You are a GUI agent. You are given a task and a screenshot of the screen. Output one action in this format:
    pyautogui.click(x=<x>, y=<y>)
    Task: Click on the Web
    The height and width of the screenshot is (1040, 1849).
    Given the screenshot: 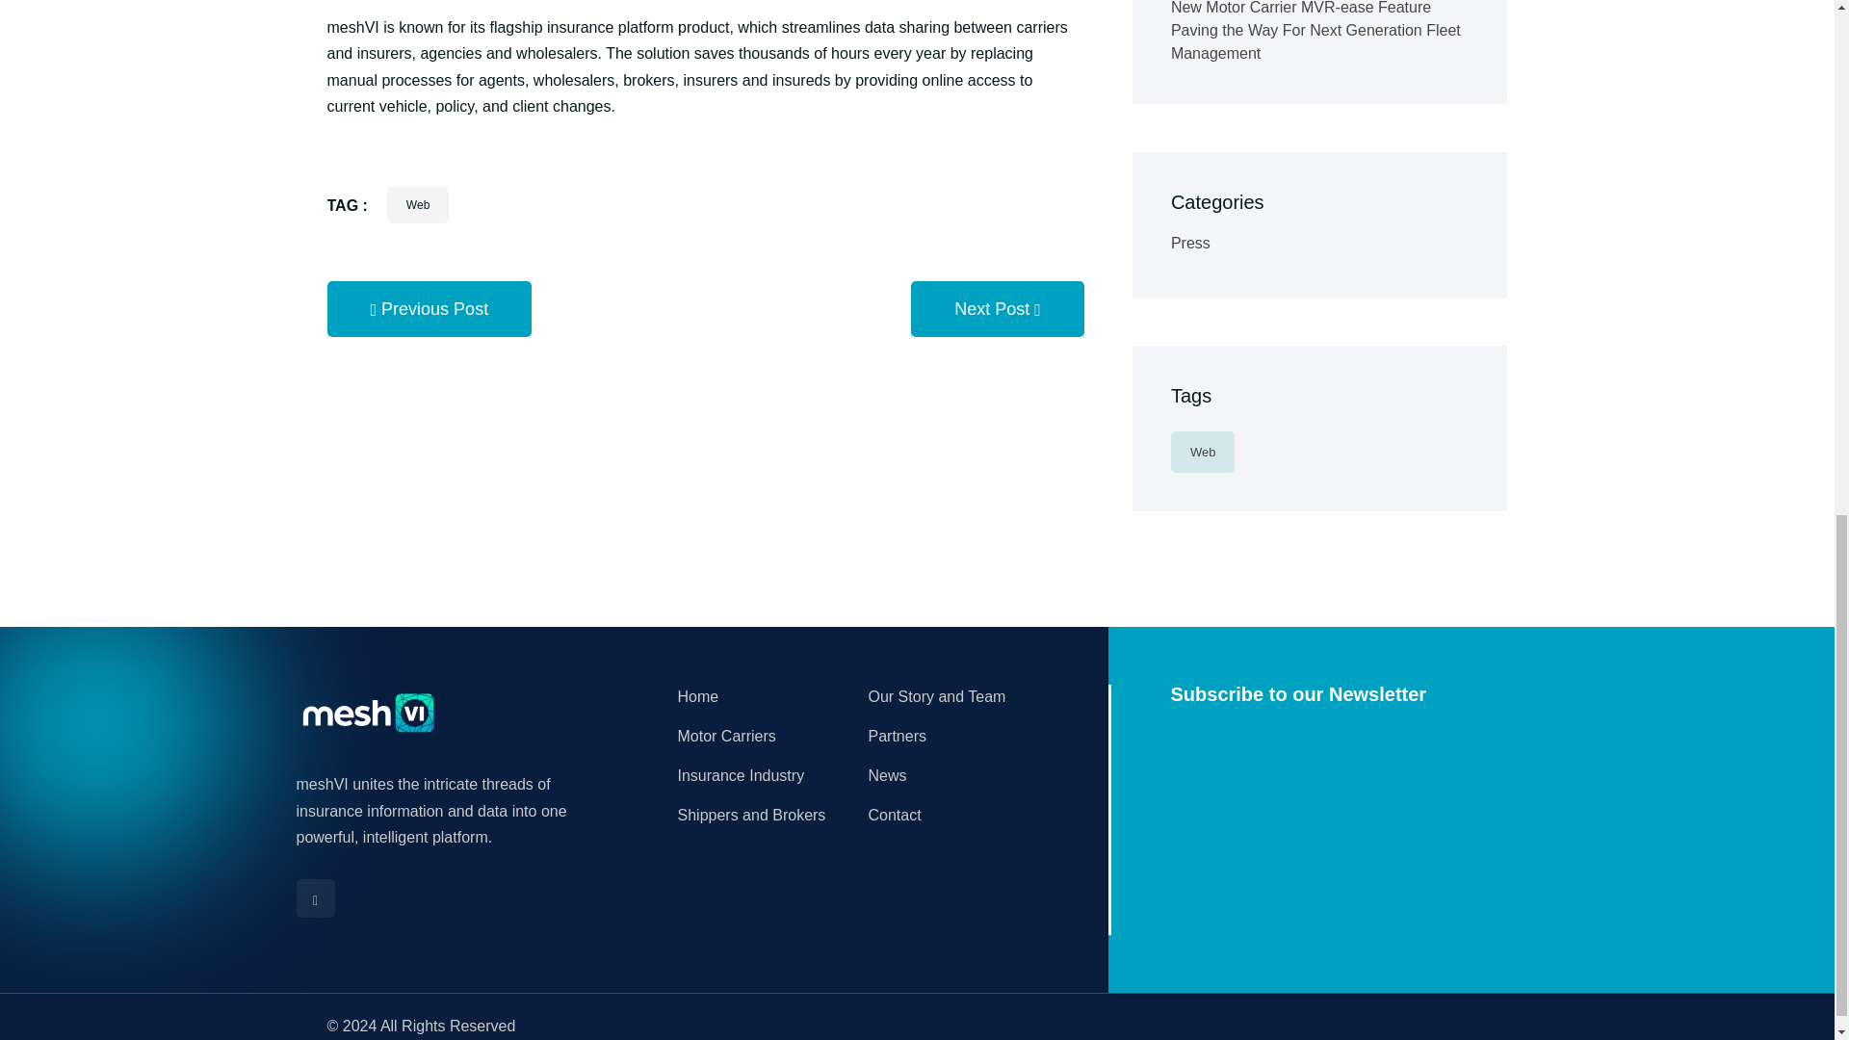 What is the action you would take?
    pyautogui.click(x=1202, y=453)
    